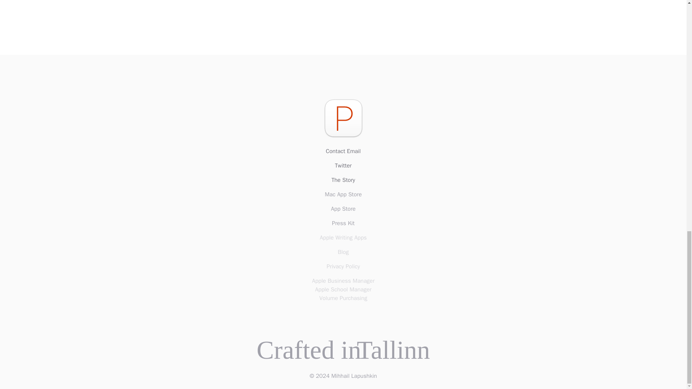 The width and height of the screenshot is (692, 389). What do you see at coordinates (343, 194) in the screenshot?
I see `Mac App Store` at bounding box center [343, 194].